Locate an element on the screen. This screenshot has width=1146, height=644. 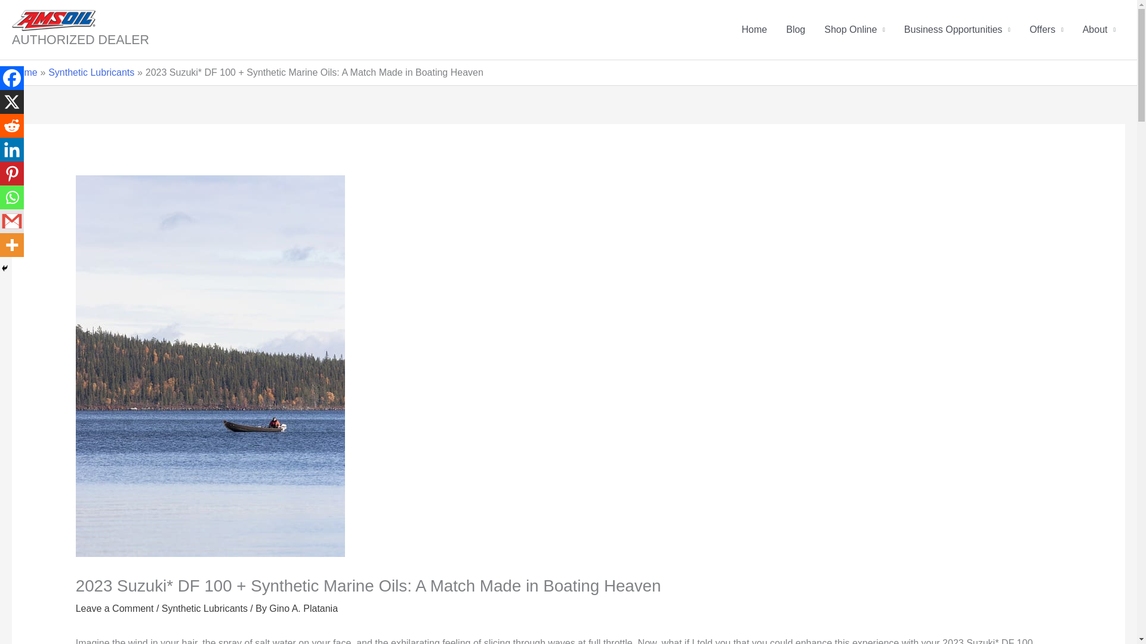
Offers is located at coordinates (1046, 30).